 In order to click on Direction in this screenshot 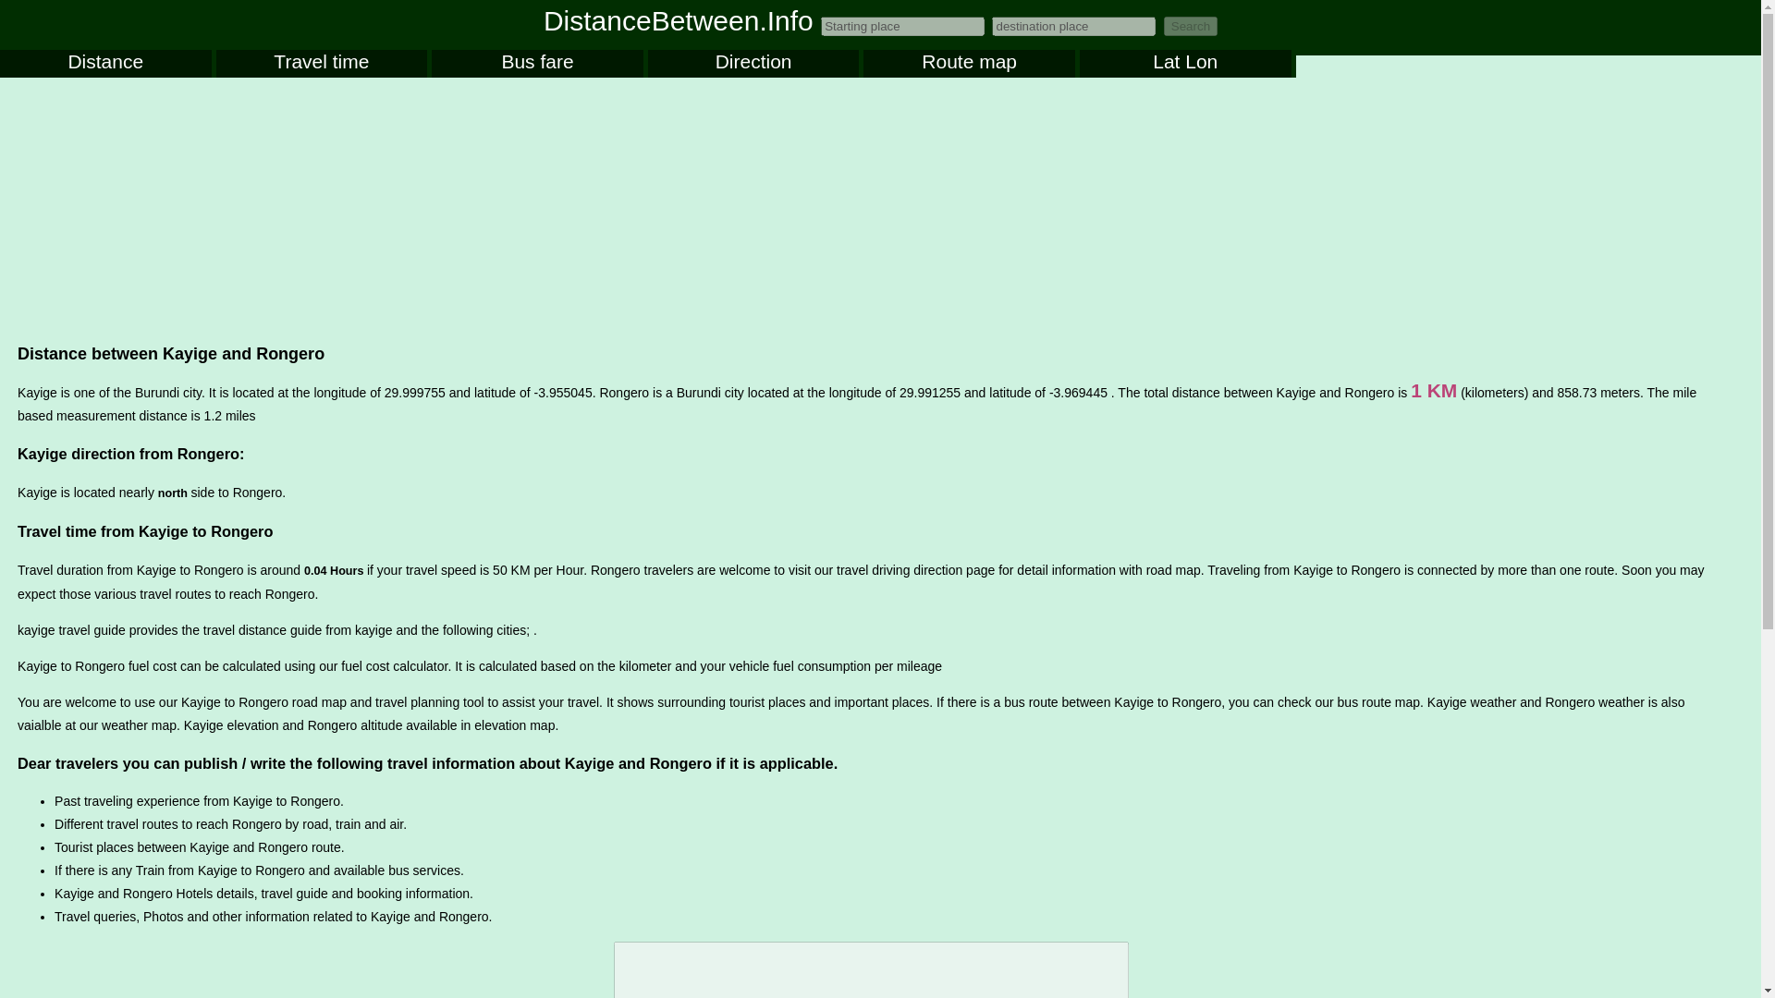, I will do `click(753, 64)`.